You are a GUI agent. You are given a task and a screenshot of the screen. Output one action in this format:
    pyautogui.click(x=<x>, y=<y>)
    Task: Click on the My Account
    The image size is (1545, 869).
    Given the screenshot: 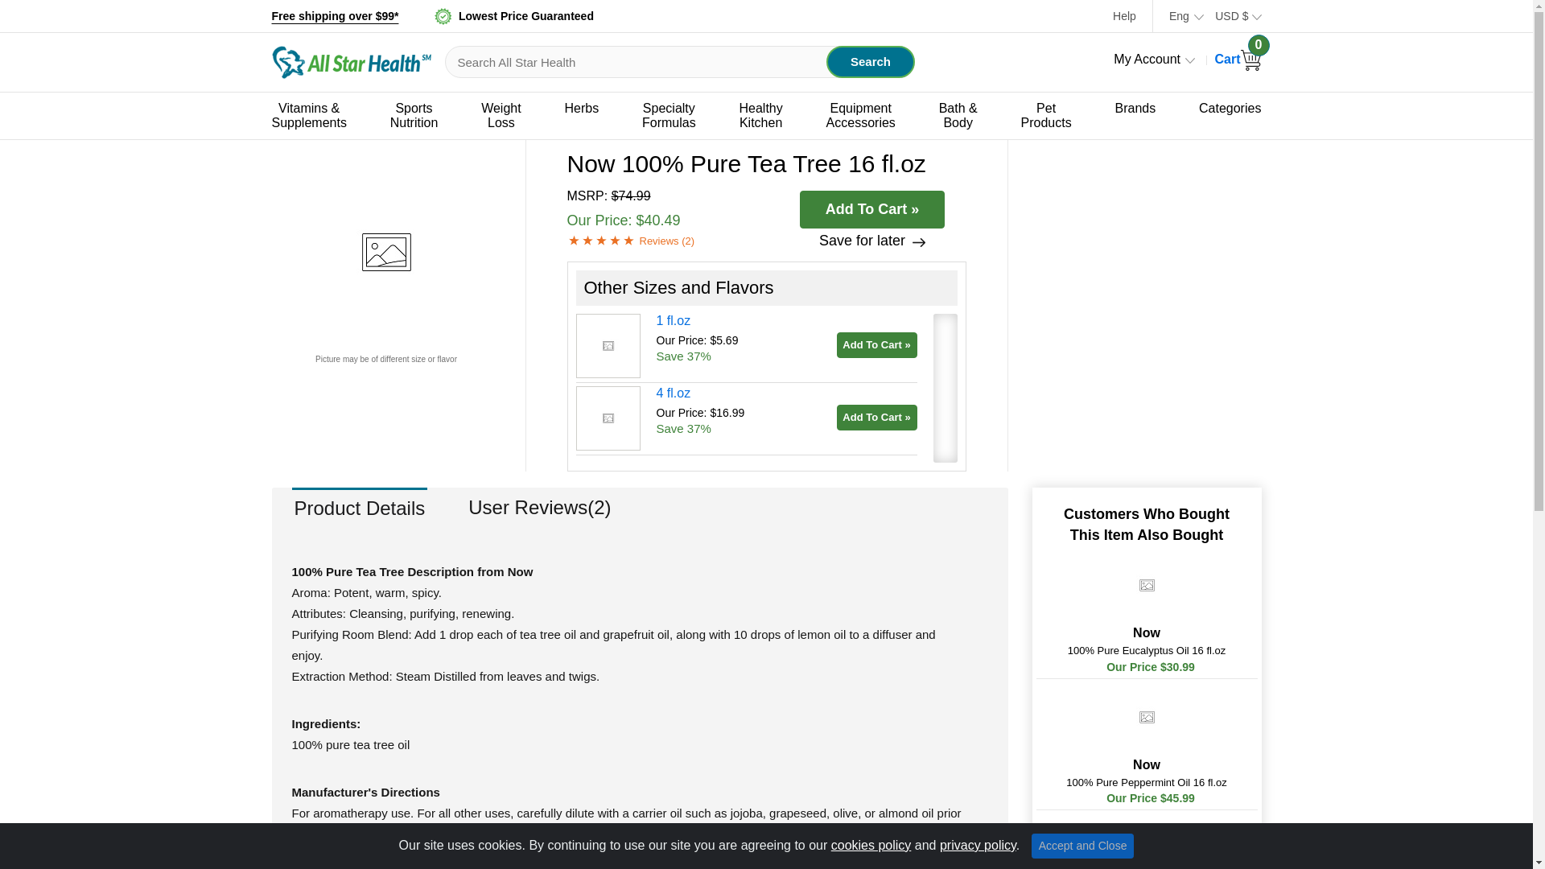 What is the action you would take?
    pyautogui.click(x=414, y=115)
    